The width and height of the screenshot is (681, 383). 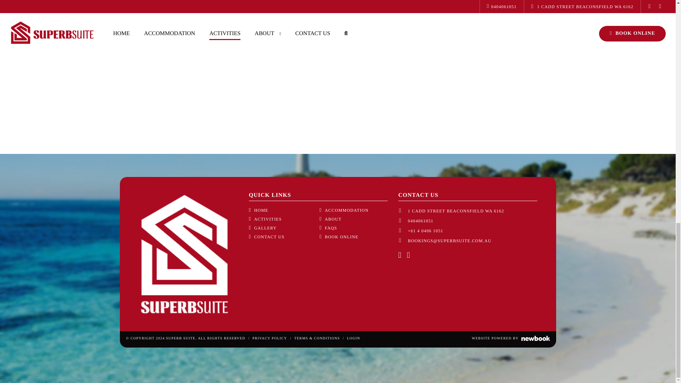 What do you see at coordinates (353, 338) in the screenshot?
I see `Log into the website editor` at bounding box center [353, 338].